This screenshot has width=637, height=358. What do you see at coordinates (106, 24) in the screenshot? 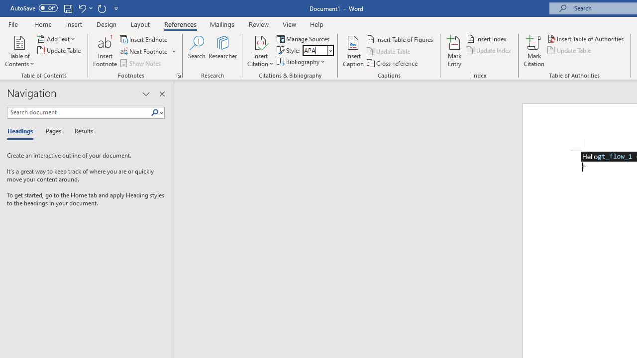
I see `Design` at bounding box center [106, 24].